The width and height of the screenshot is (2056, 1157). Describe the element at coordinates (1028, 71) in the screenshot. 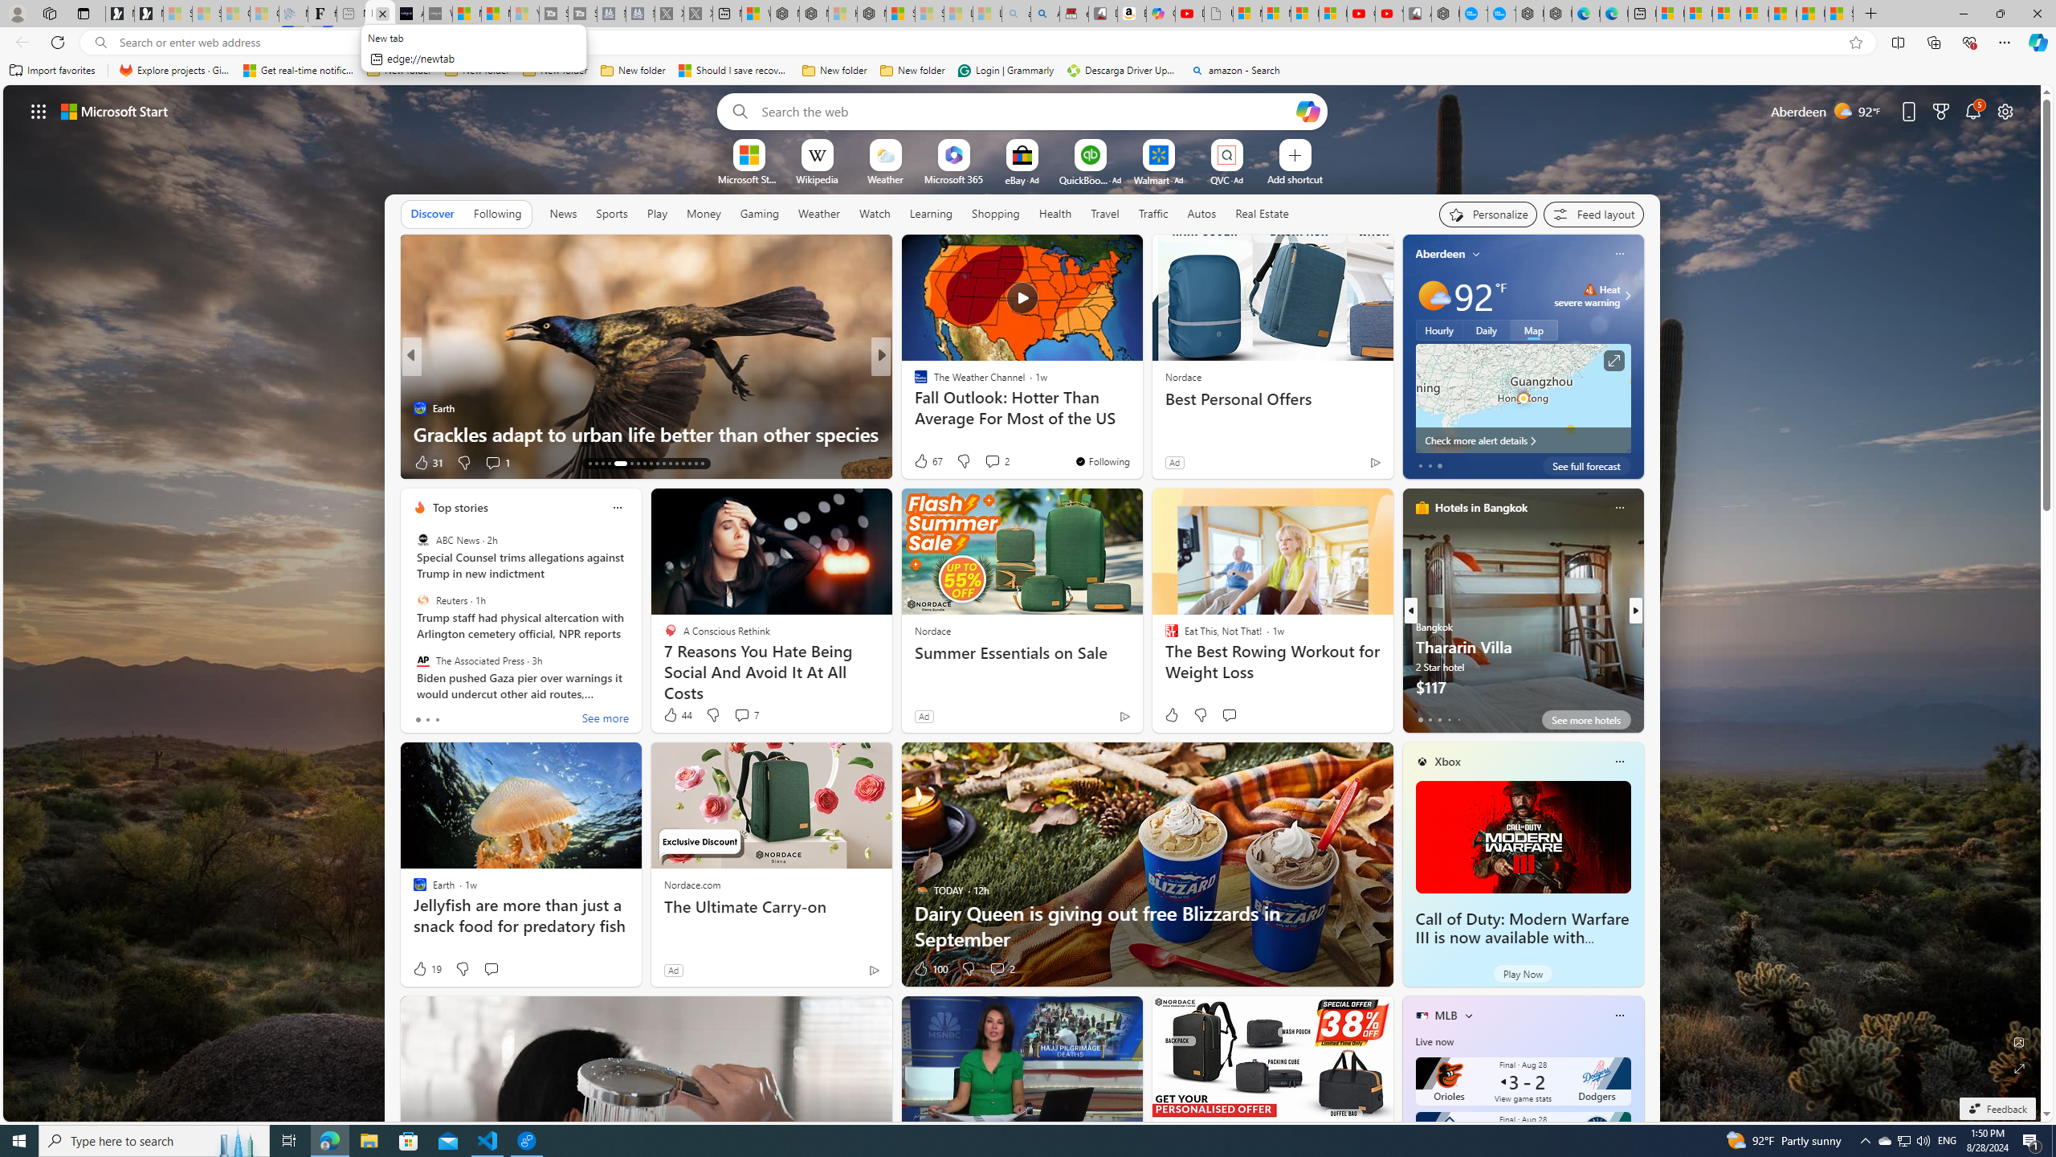

I see `Favorites bar` at that location.